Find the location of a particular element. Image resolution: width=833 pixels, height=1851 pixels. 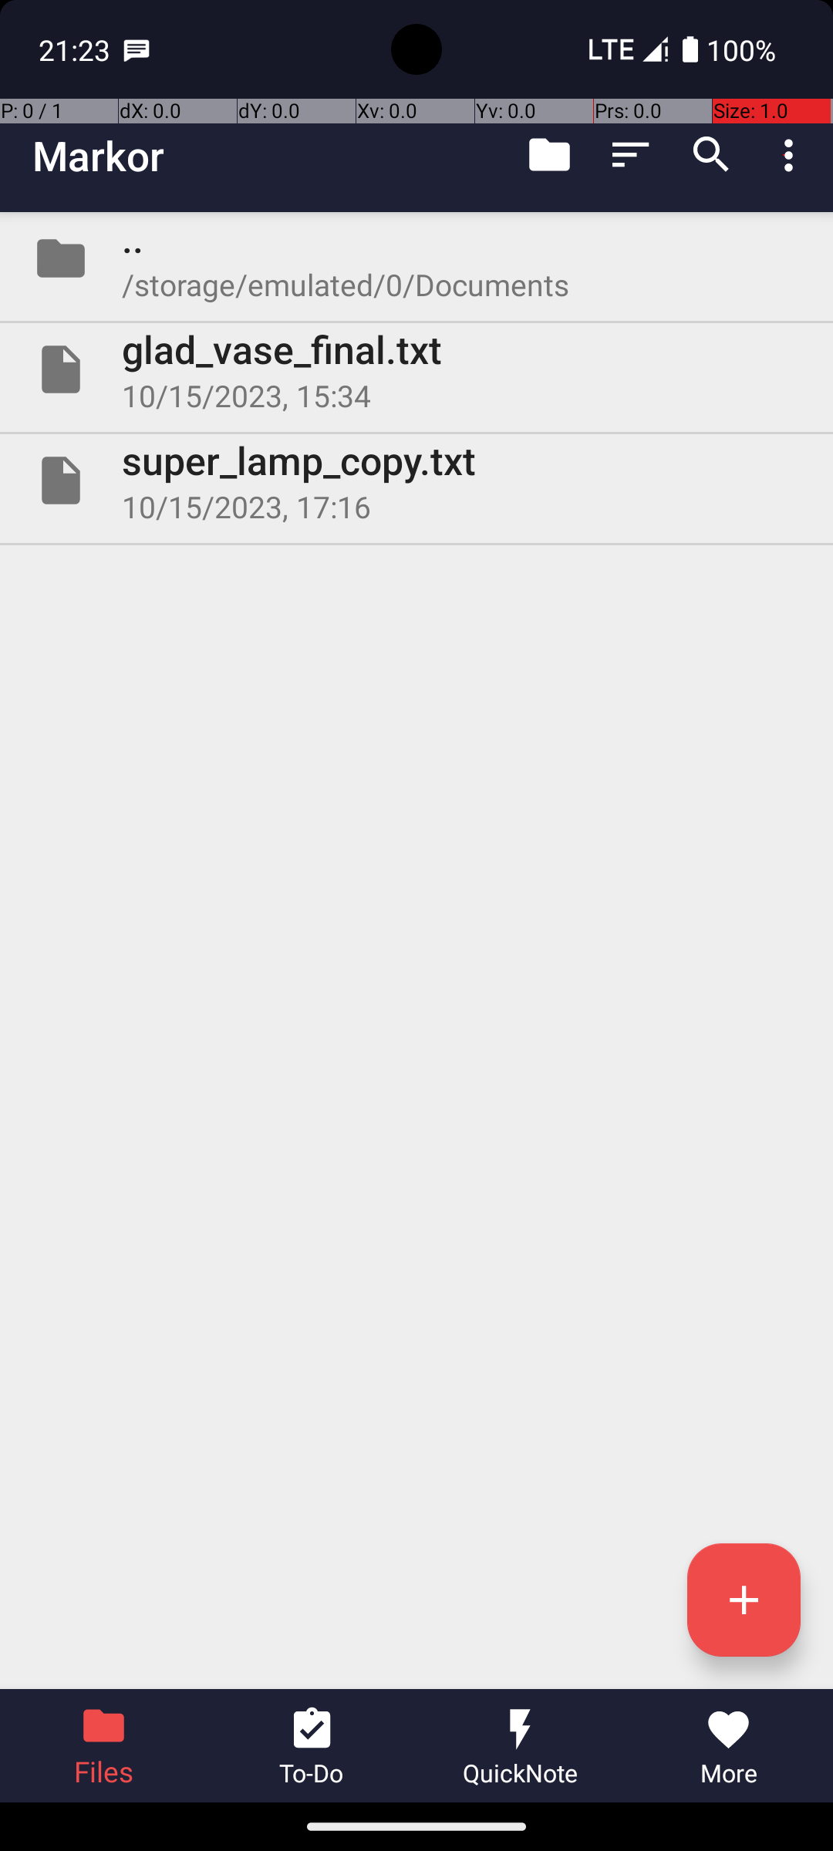

21:23 is located at coordinates (76, 49).